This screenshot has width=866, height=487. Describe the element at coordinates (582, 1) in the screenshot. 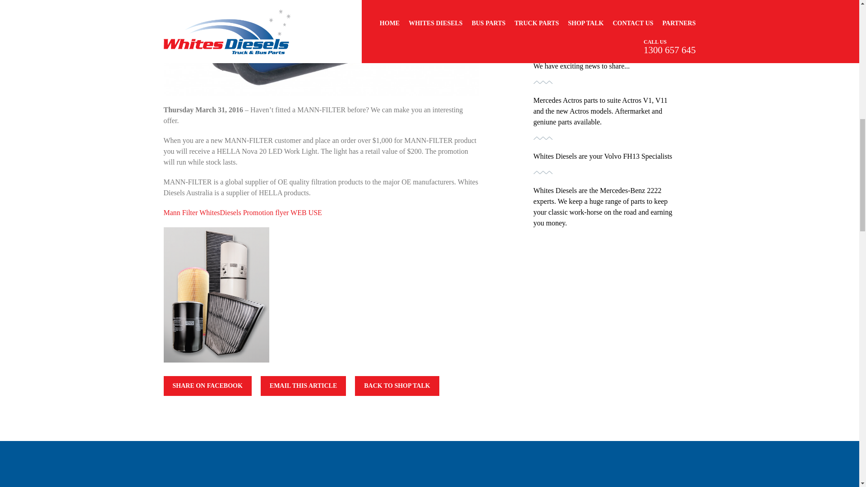

I see `2nd Hand Engine Parts Clearance` at that location.